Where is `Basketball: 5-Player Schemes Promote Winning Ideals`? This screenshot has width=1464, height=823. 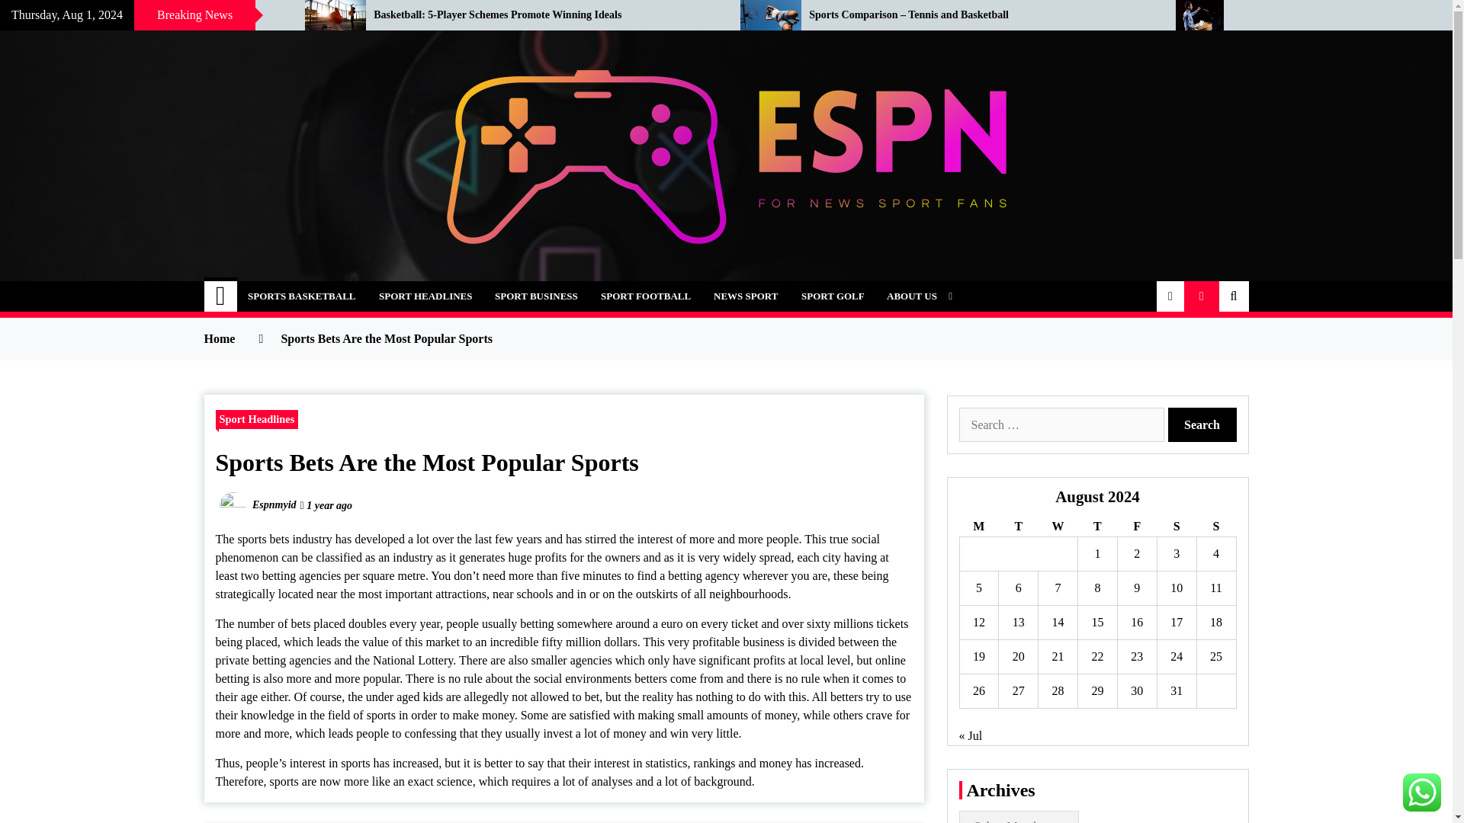 Basketball: 5-Player Schemes Promote Winning Ideals is located at coordinates (544, 15).